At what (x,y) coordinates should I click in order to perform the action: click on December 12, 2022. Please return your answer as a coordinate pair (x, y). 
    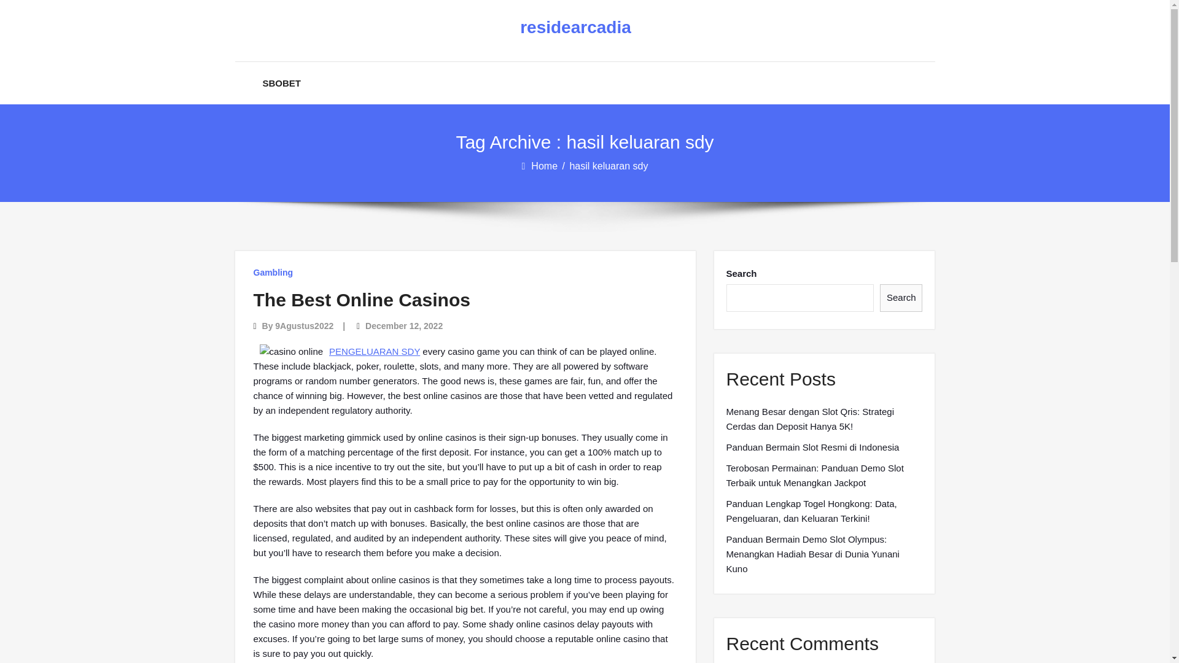
    Looking at the image, I should click on (404, 325).